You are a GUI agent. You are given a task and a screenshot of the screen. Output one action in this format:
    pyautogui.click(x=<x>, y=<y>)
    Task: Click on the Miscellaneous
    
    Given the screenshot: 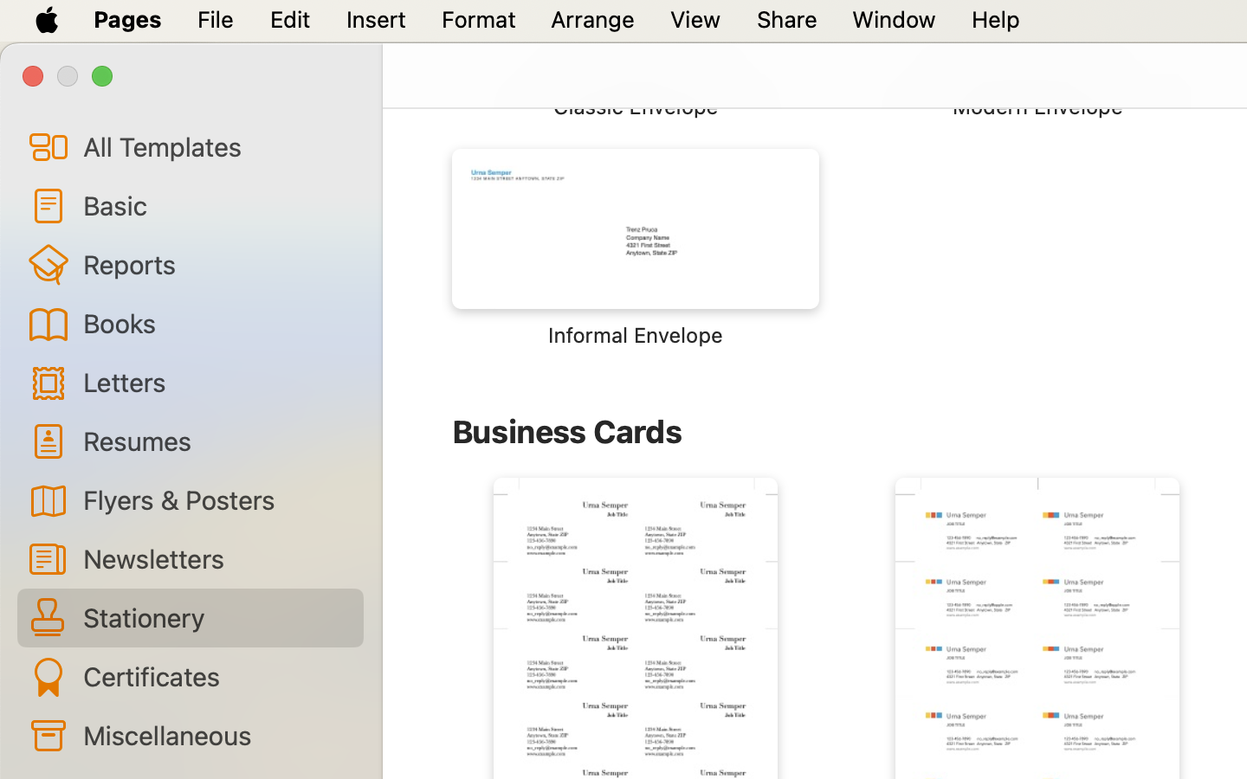 What is the action you would take?
    pyautogui.click(x=216, y=735)
    